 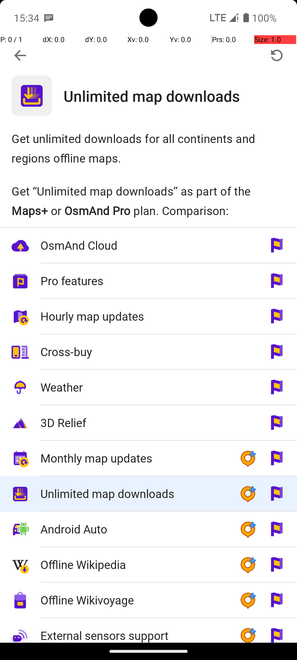 I want to click on 3D Relief, so click(x=134, y=422).